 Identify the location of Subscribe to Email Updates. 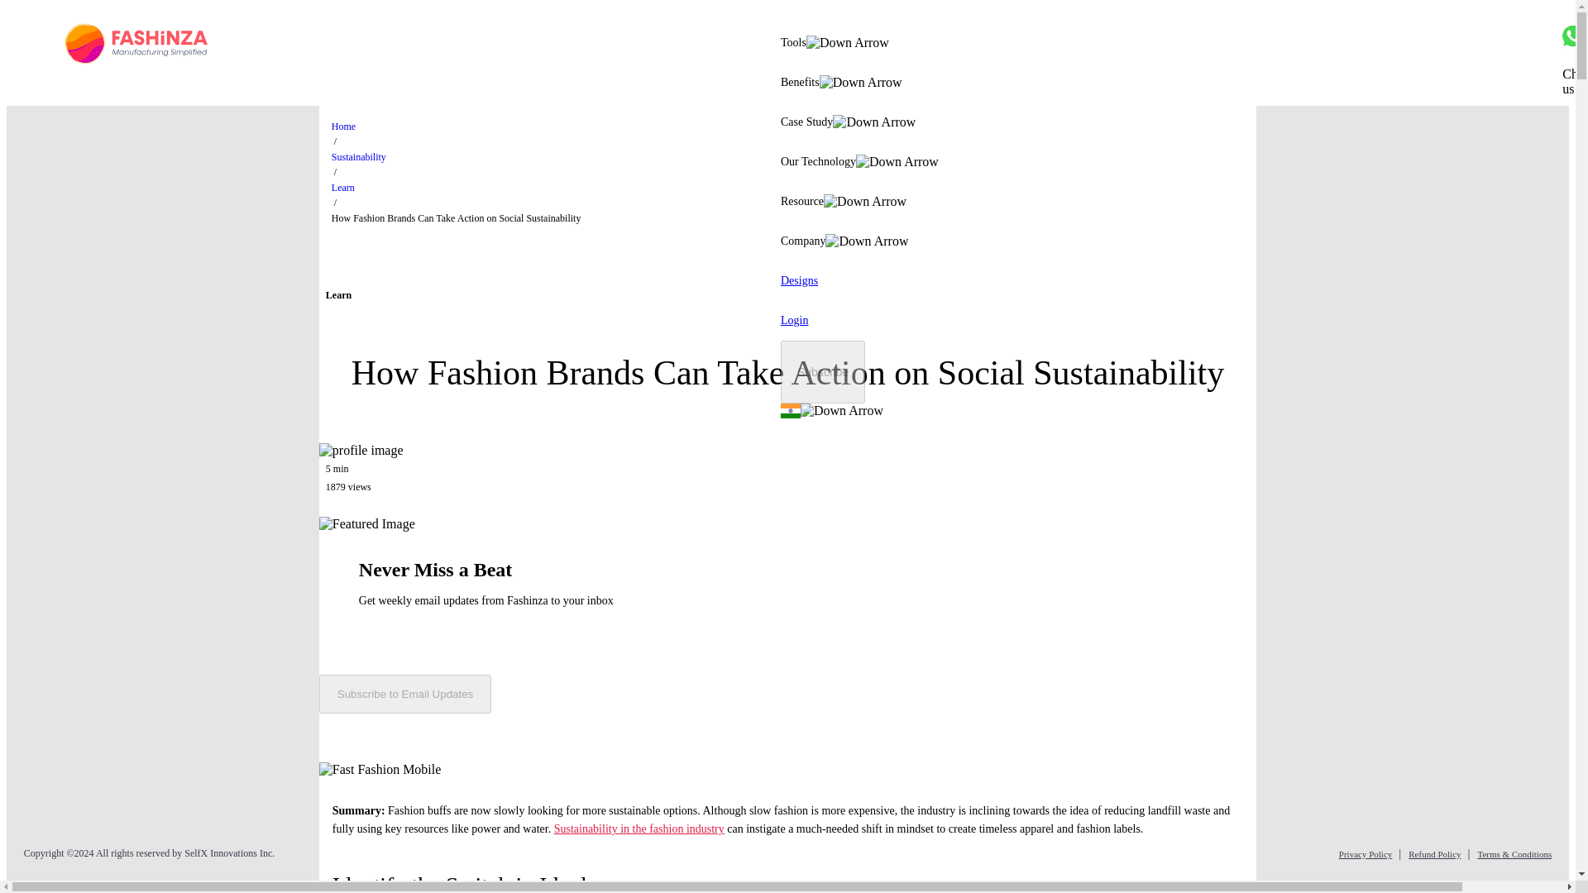
(404, 694).